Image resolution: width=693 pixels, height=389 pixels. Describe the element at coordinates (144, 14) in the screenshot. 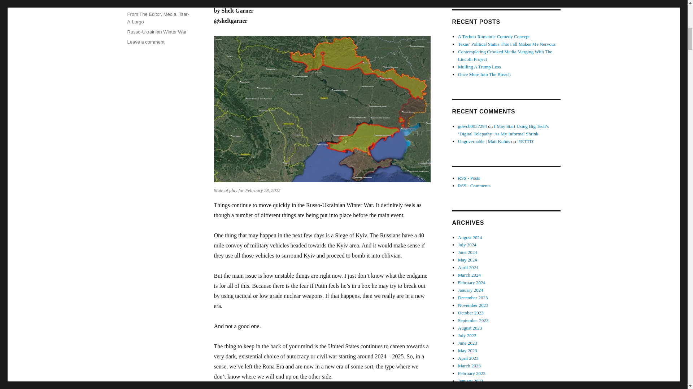

I see `From The Editor` at that location.